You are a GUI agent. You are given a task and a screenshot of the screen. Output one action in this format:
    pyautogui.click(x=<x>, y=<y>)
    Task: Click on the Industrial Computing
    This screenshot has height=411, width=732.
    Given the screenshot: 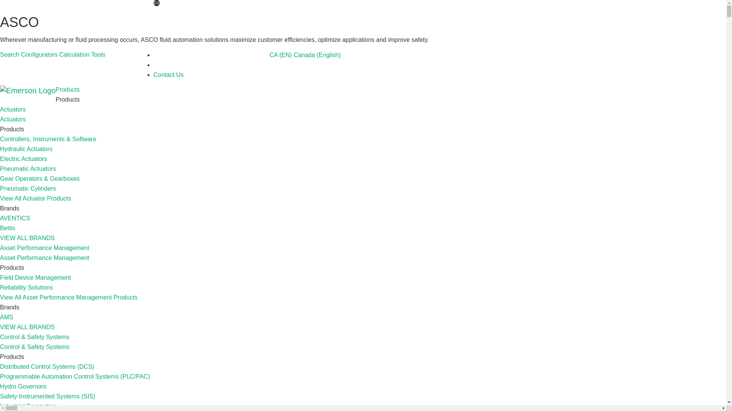 What is the action you would take?
    pyautogui.click(x=28, y=406)
    